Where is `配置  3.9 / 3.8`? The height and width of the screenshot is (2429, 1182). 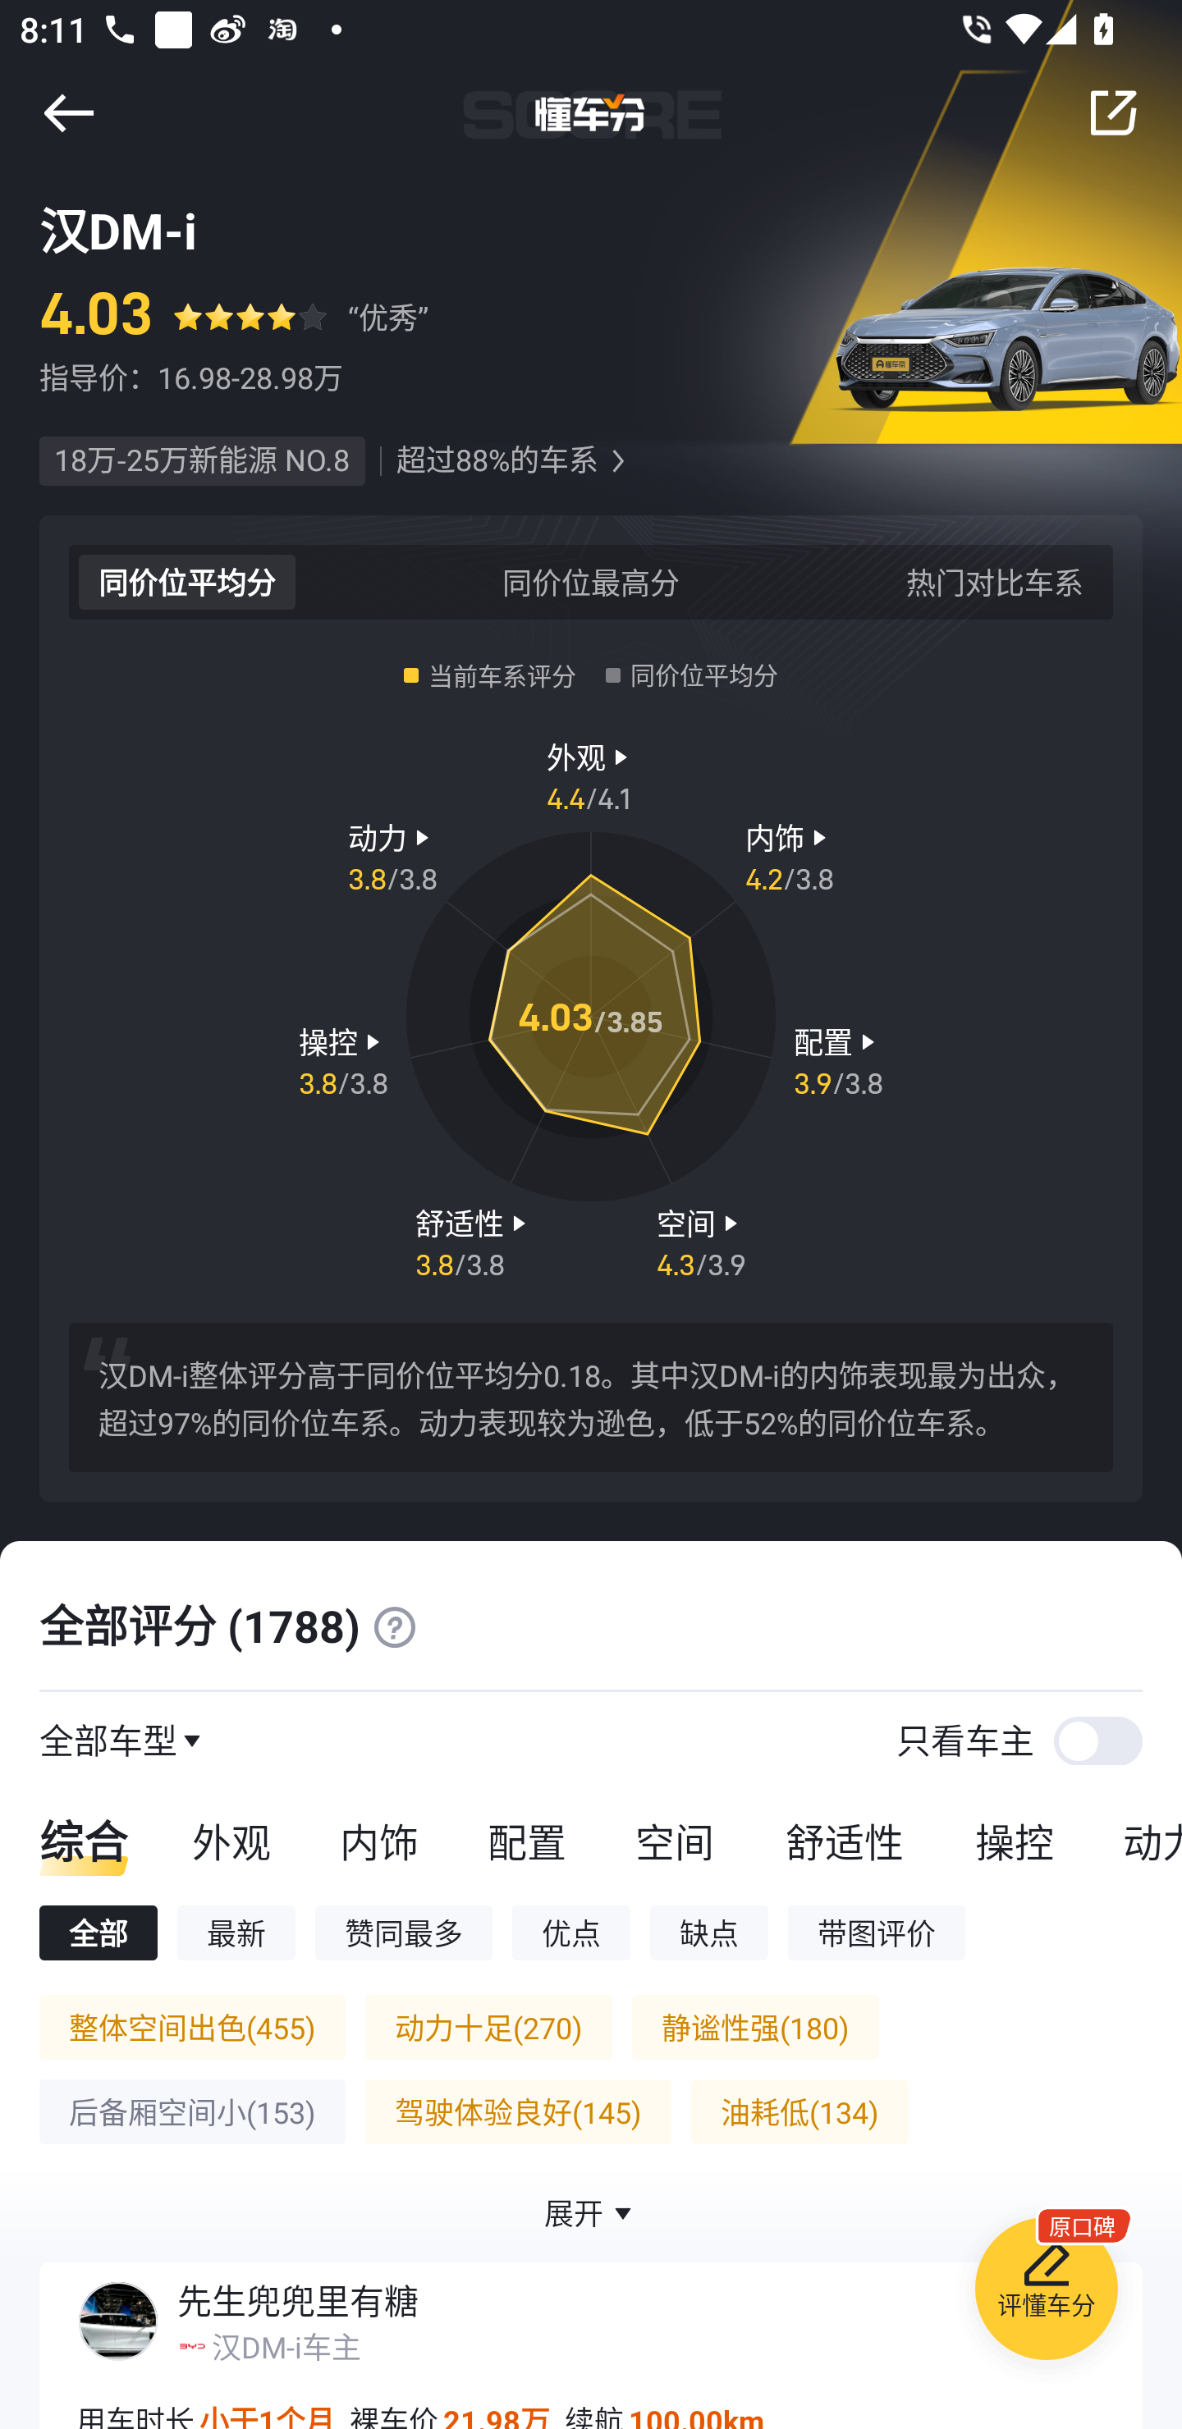
配置  3.9 / 3.8 is located at coordinates (838, 1061).